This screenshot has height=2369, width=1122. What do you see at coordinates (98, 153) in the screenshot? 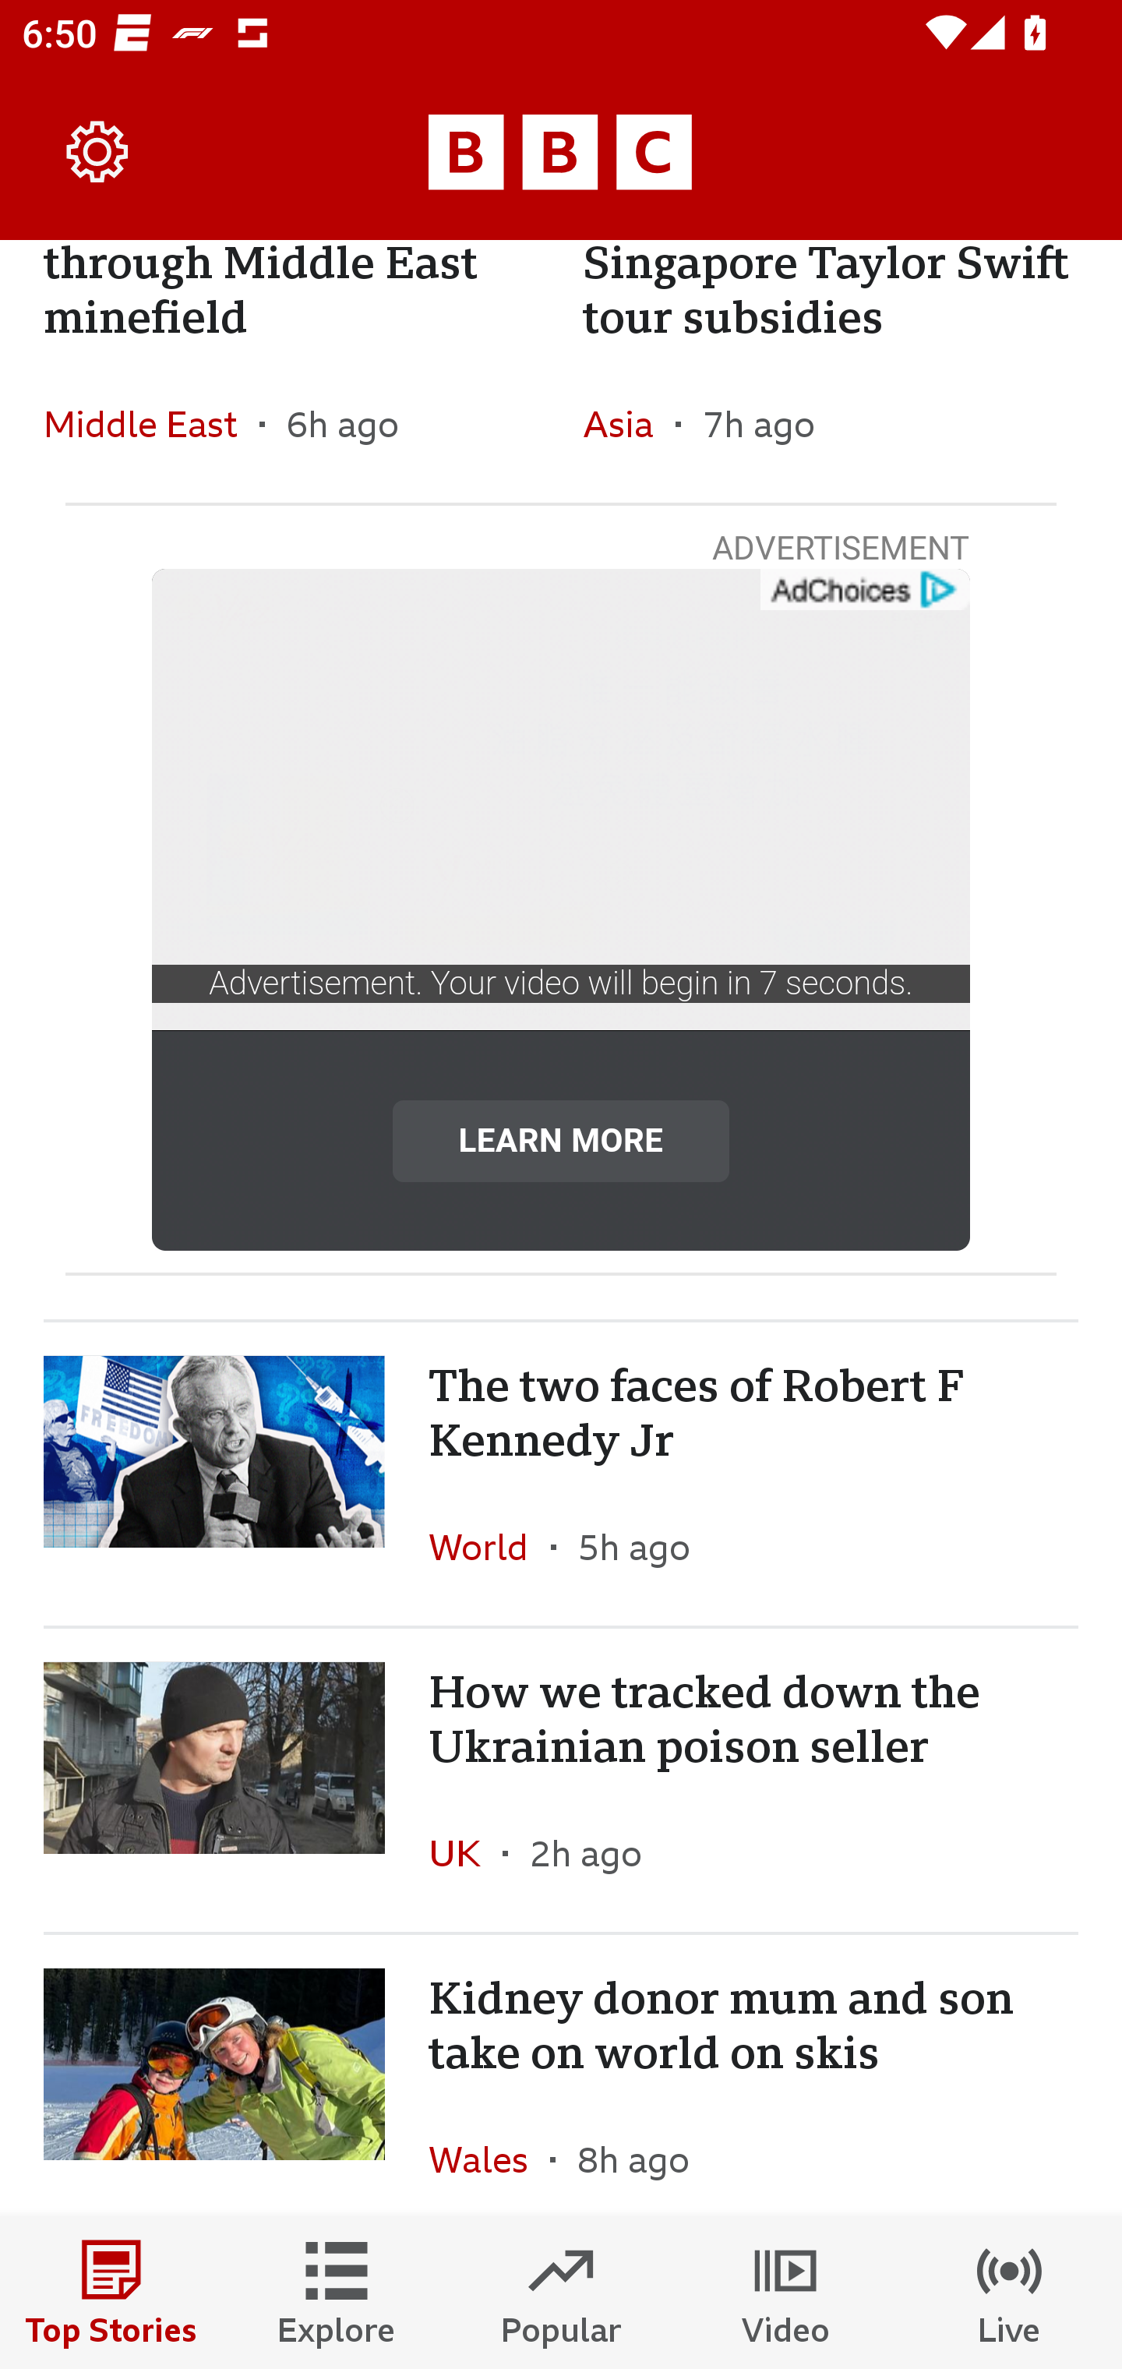
I see `Settings` at bounding box center [98, 153].